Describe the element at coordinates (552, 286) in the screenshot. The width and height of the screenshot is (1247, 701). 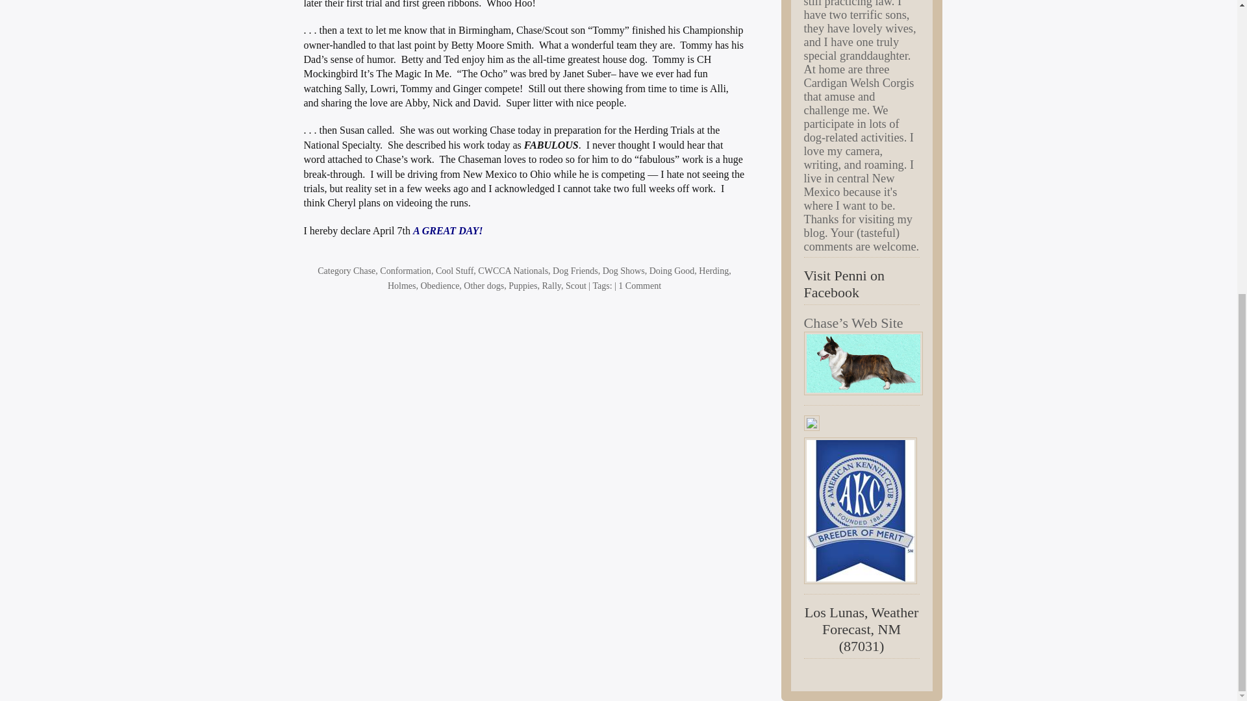
I see `Rally` at that location.